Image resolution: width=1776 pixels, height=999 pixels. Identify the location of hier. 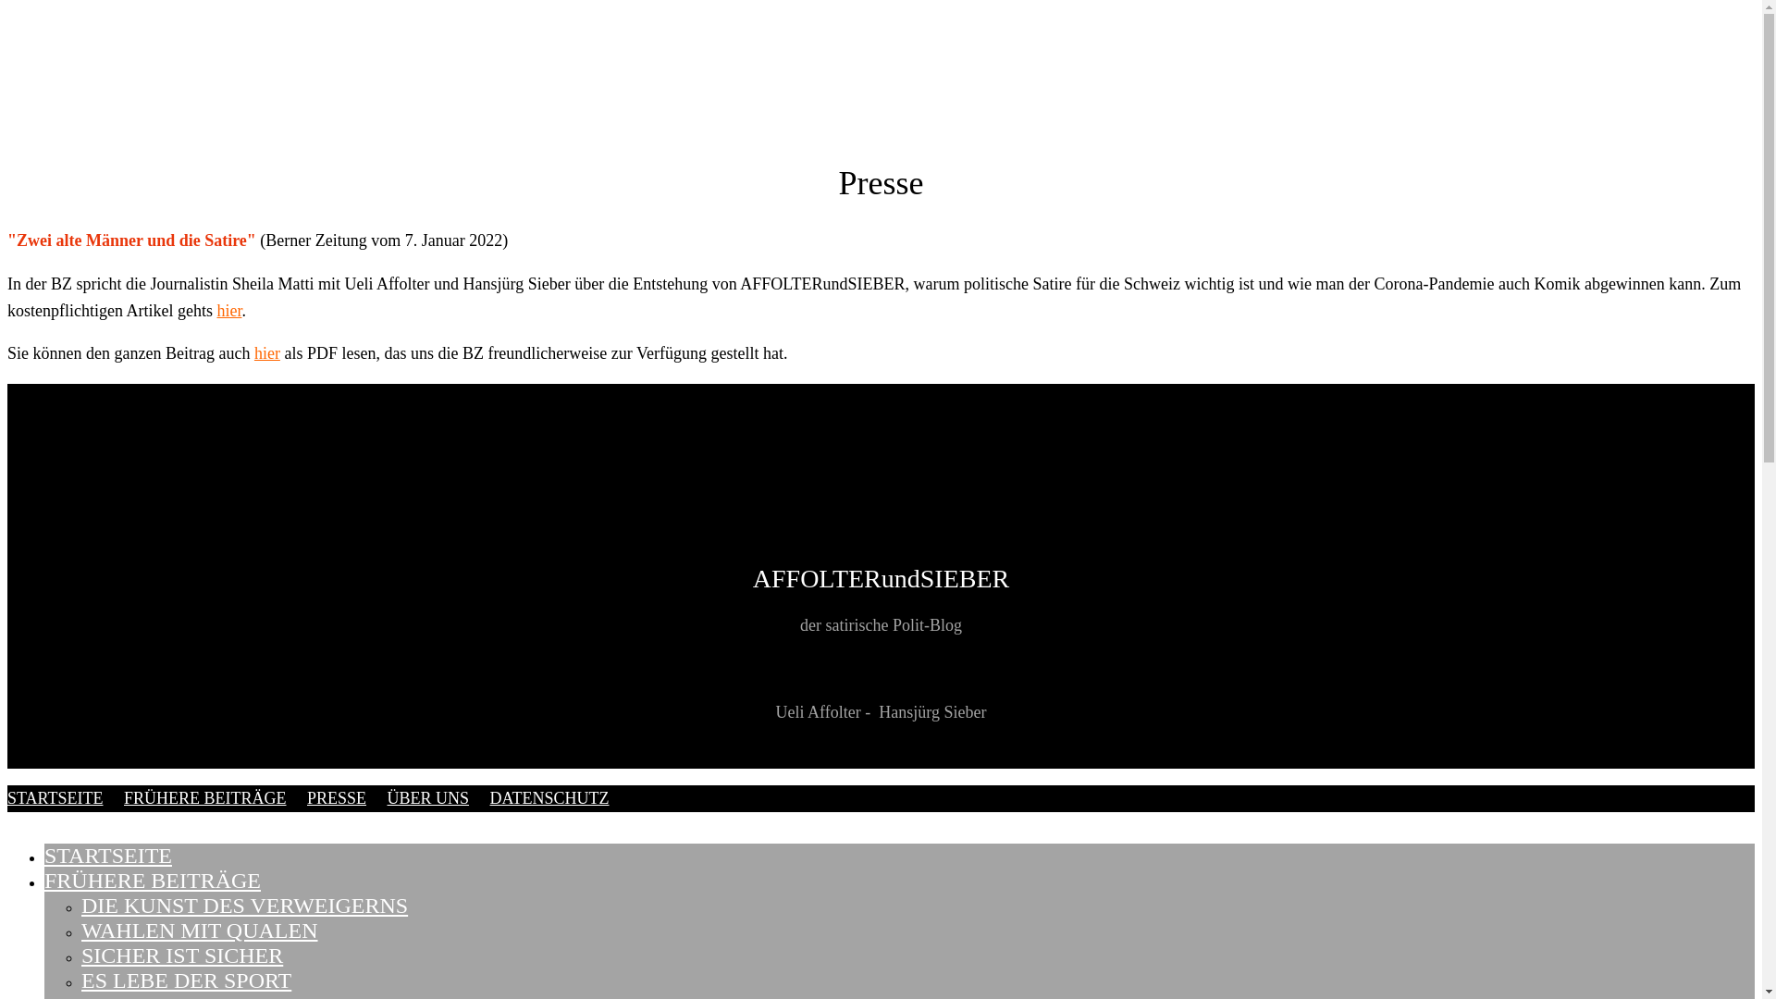
(229, 311).